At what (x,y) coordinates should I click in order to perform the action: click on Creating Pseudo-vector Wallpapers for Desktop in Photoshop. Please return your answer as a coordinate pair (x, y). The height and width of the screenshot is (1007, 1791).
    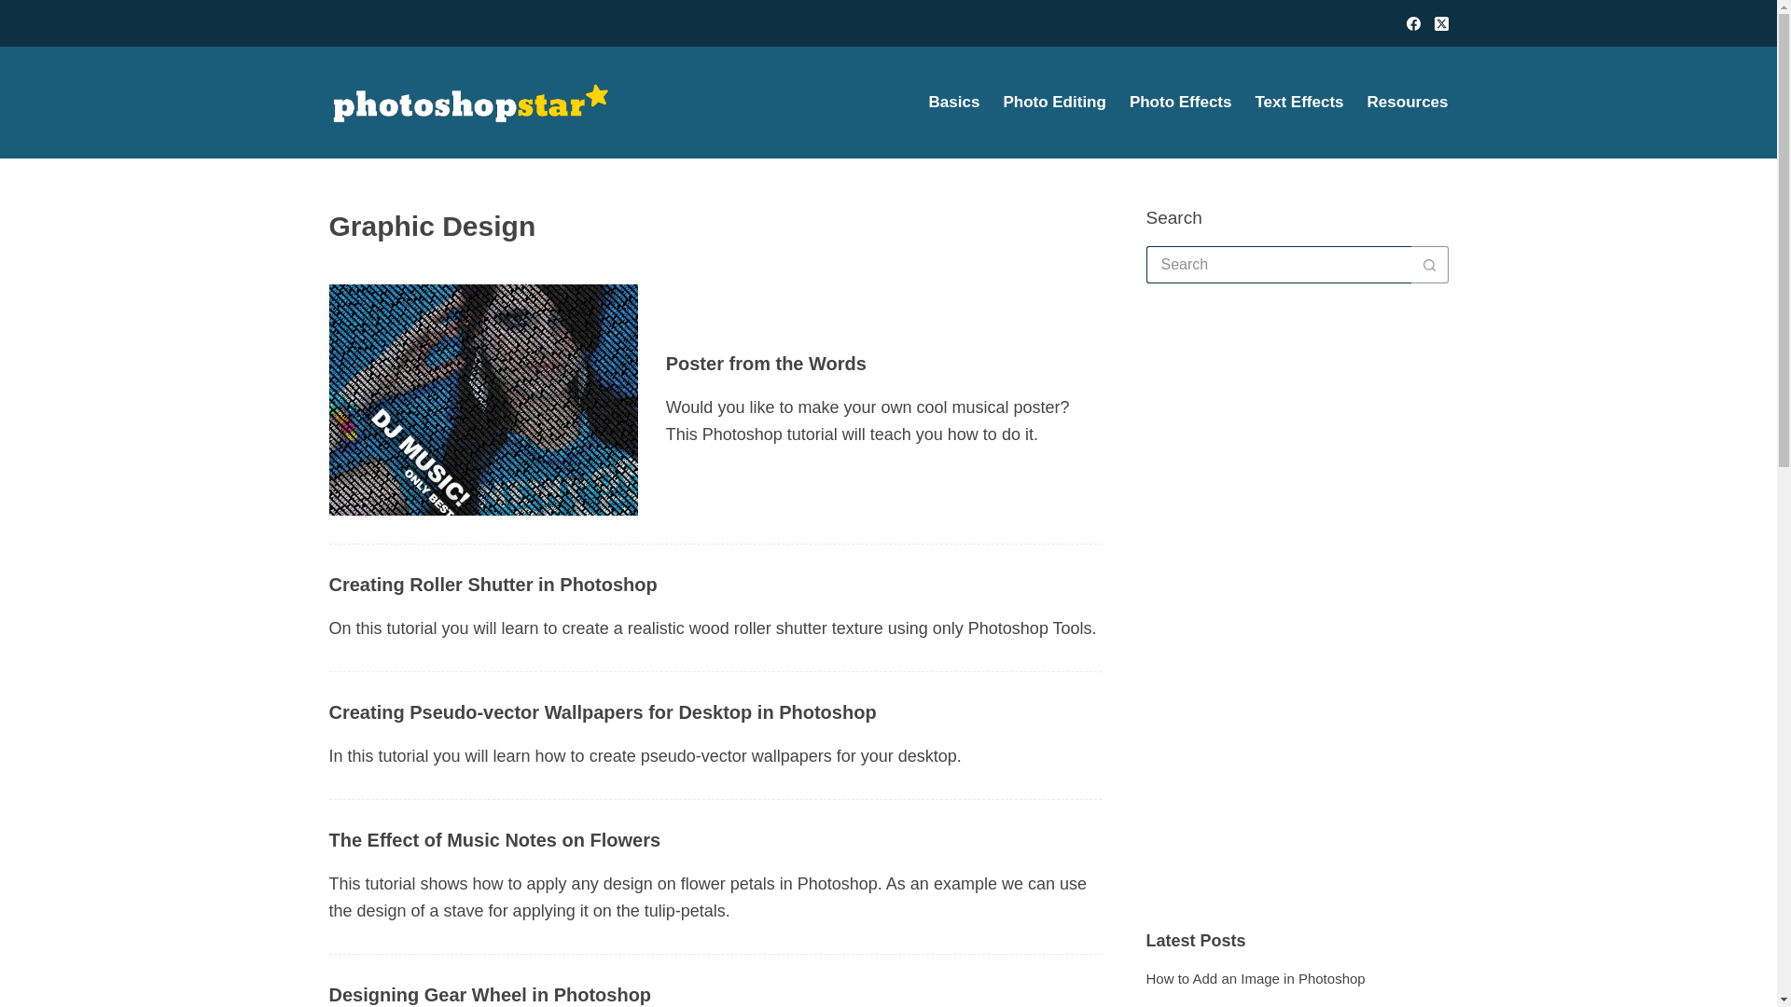
    Looking at the image, I should click on (601, 712).